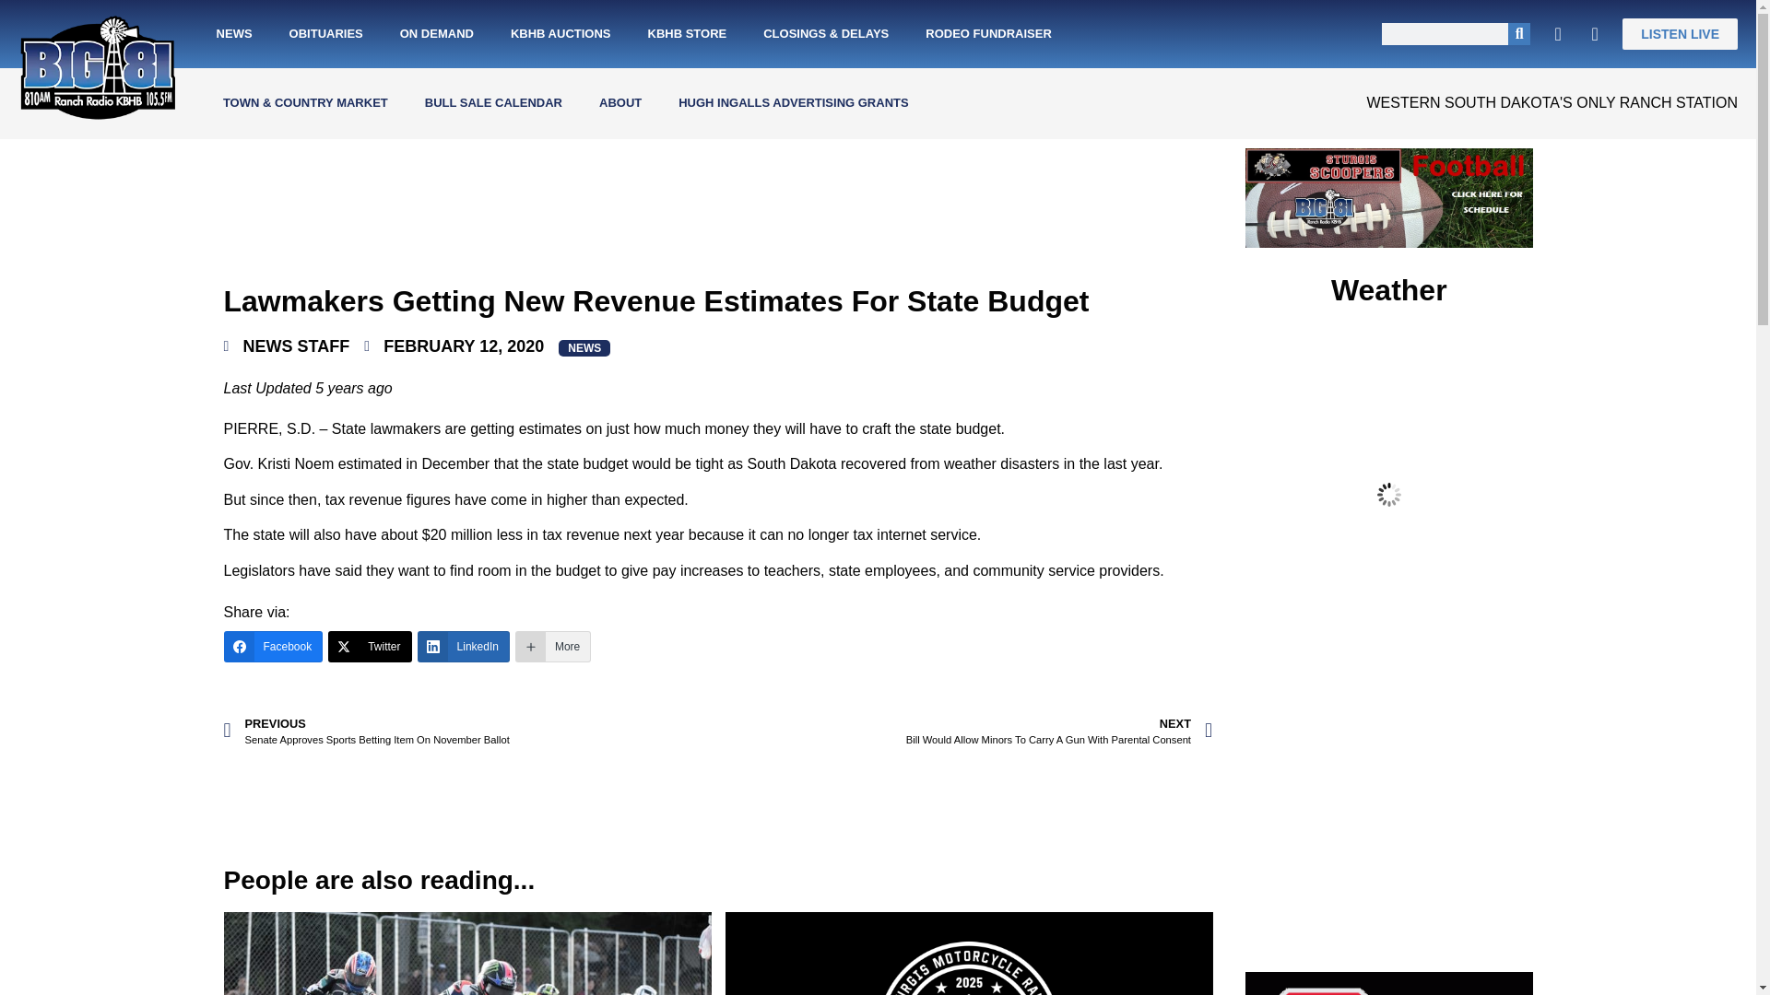 This screenshot has width=1770, height=995. What do you see at coordinates (619, 103) in the screenshot?
I see `ABOUT` at bounding box center [619, 103].